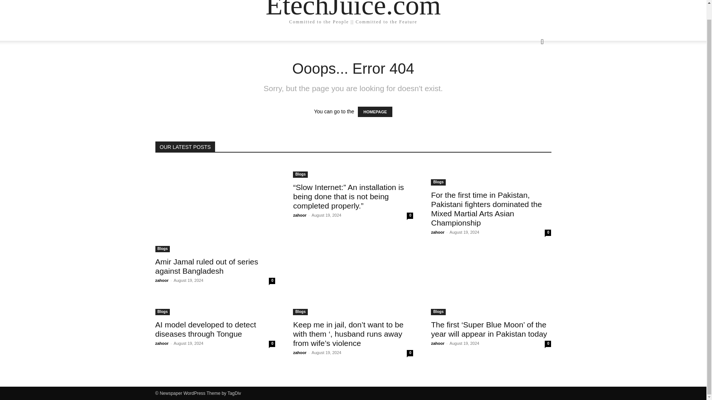 The height and width of the screenshot is (400, 712). I want to click on zahoor, so click(438, 232).